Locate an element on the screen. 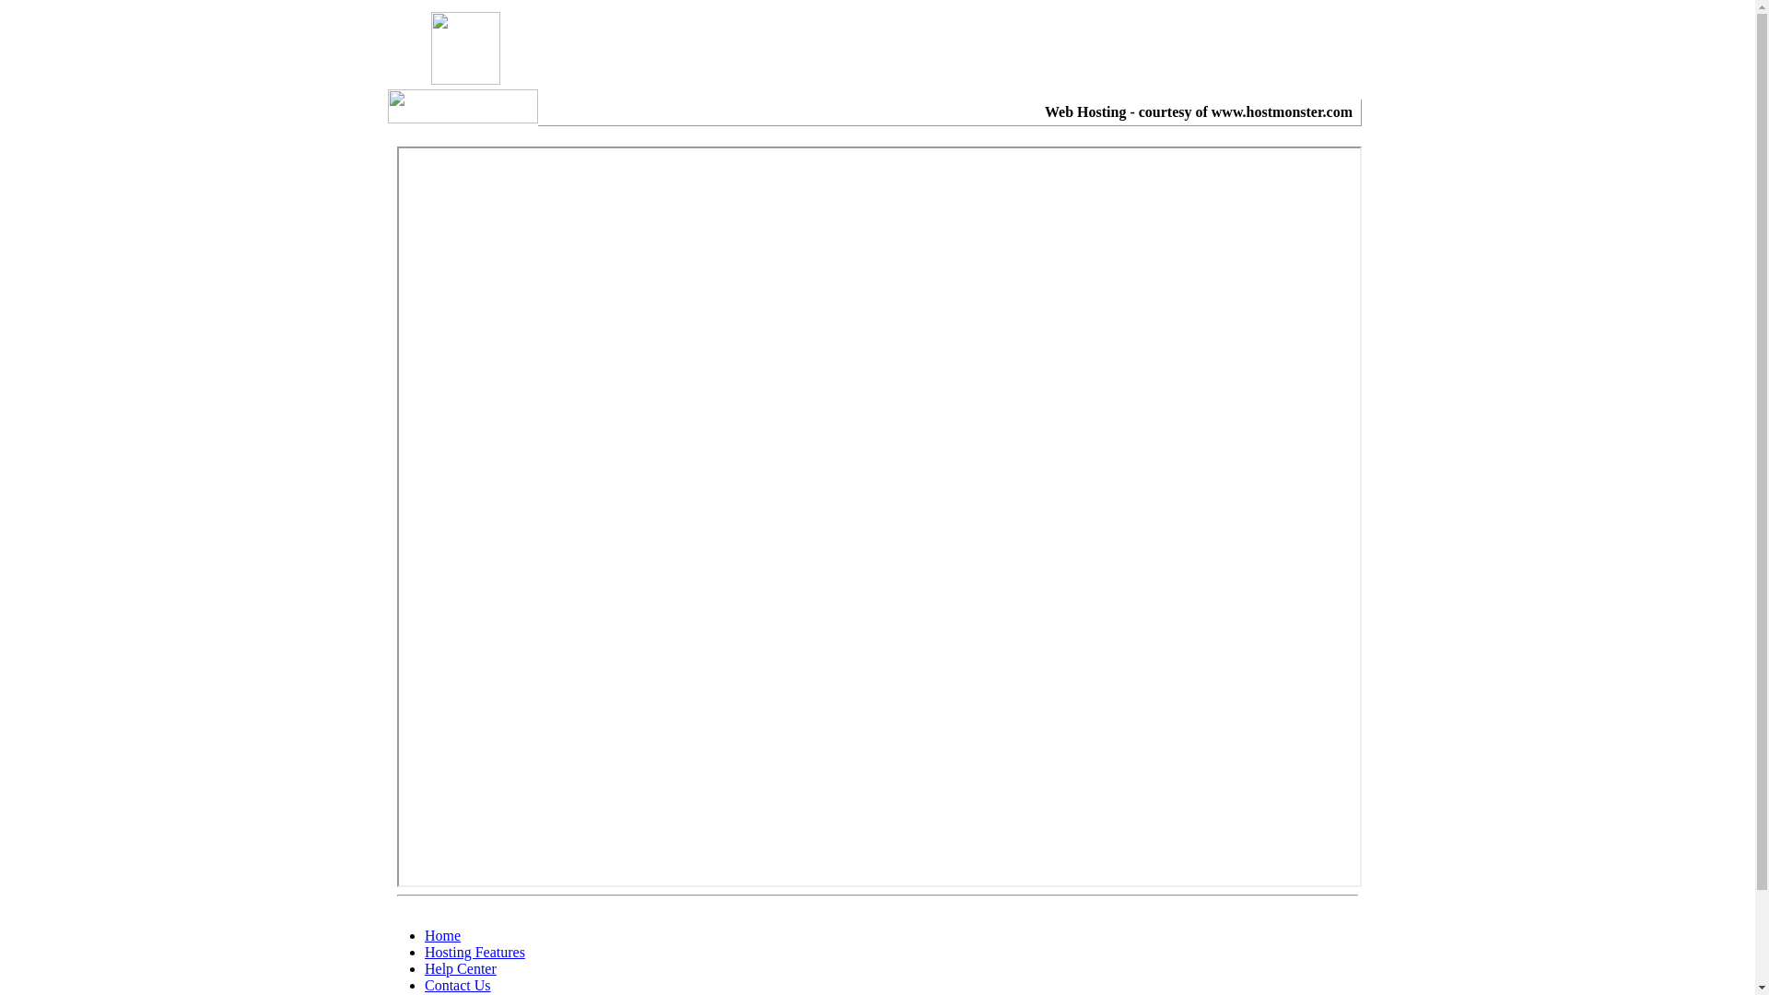  Help Center is located at coordinates (461, 969).